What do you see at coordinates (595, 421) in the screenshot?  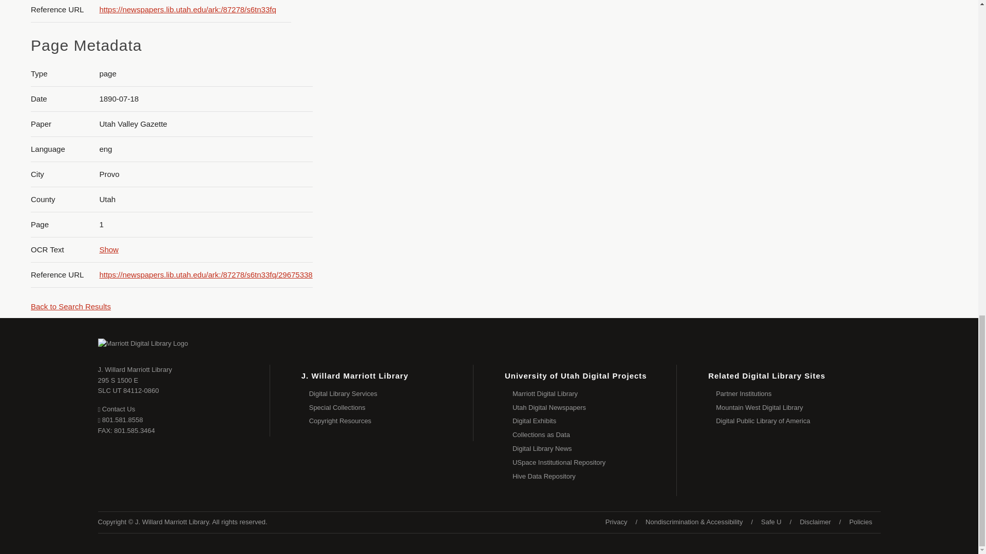 I see `Special Collections` at bounding box center [595, 421].